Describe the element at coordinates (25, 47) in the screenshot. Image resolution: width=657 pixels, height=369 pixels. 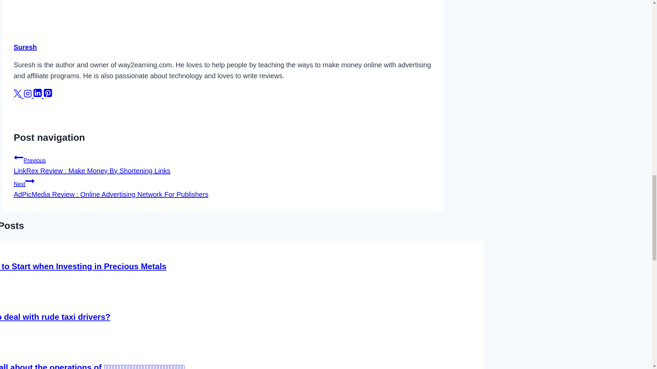
I see `Suresh` at that location.